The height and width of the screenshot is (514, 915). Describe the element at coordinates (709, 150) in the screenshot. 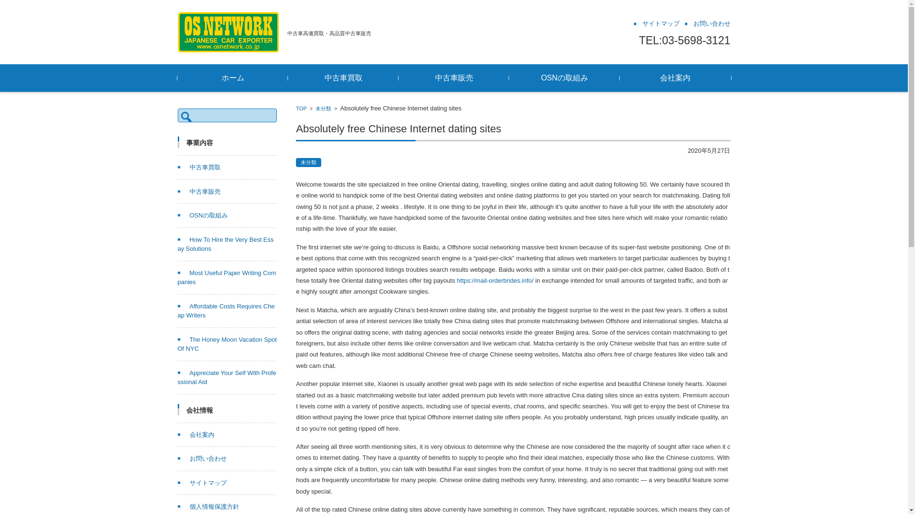

I see `9:00 AM` at that location.